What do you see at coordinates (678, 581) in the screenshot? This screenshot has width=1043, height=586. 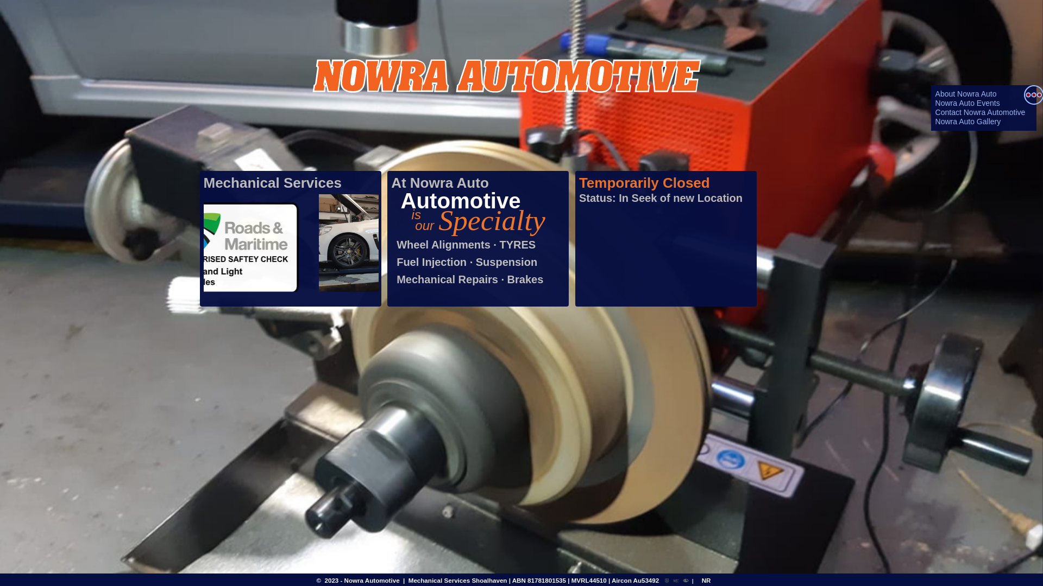 I see `Nowra Automotive website conforms to the W3C standards` at bounding box center [678, 581].